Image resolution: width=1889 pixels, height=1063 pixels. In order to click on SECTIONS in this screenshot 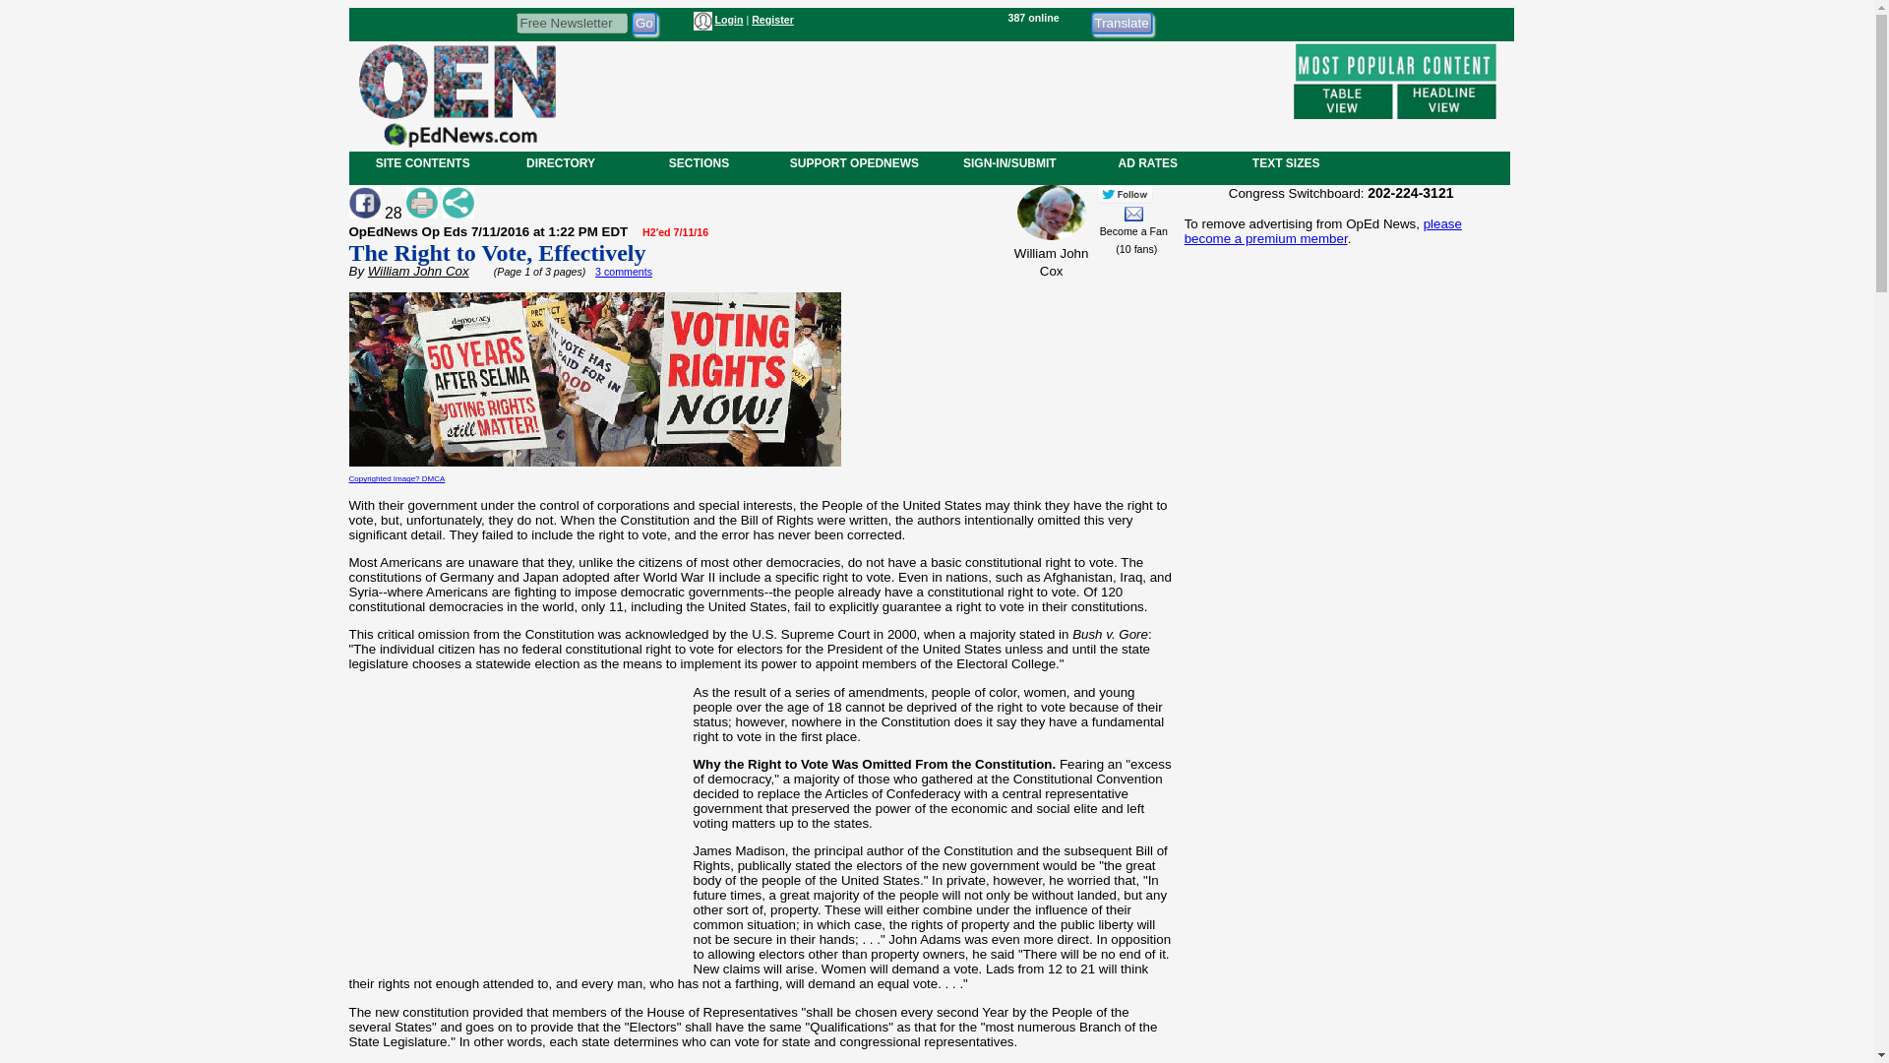, I will do `click(698, 162)`.